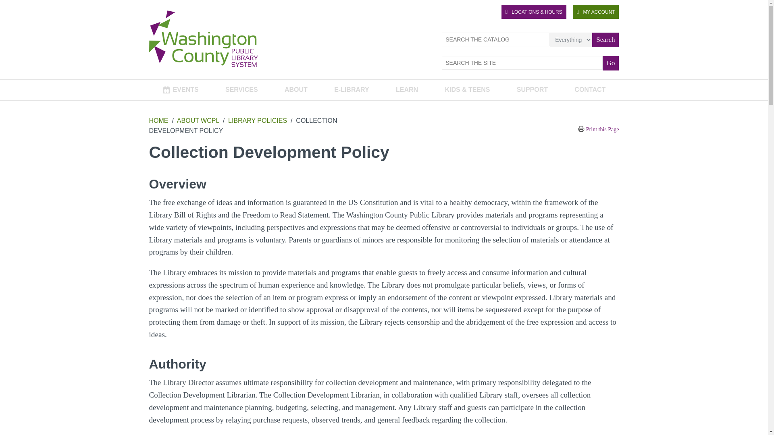 This screenshot has width=774, height=435. I want to click on SERVICES, so click(242, 90).